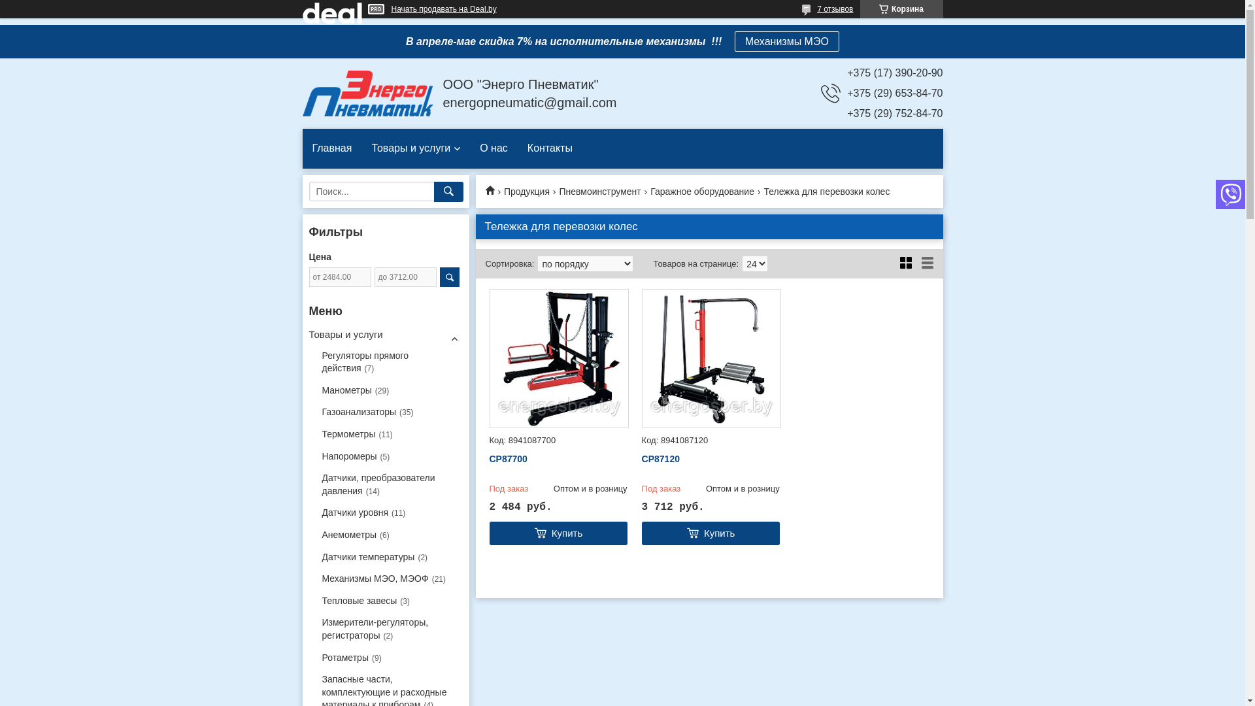 Image resolution: width=1255 pixels, height=706 pixels. What do you see at coordinates (711, 358) in the screenshot?
I see `CP87120` at bounding box center [711, 358].